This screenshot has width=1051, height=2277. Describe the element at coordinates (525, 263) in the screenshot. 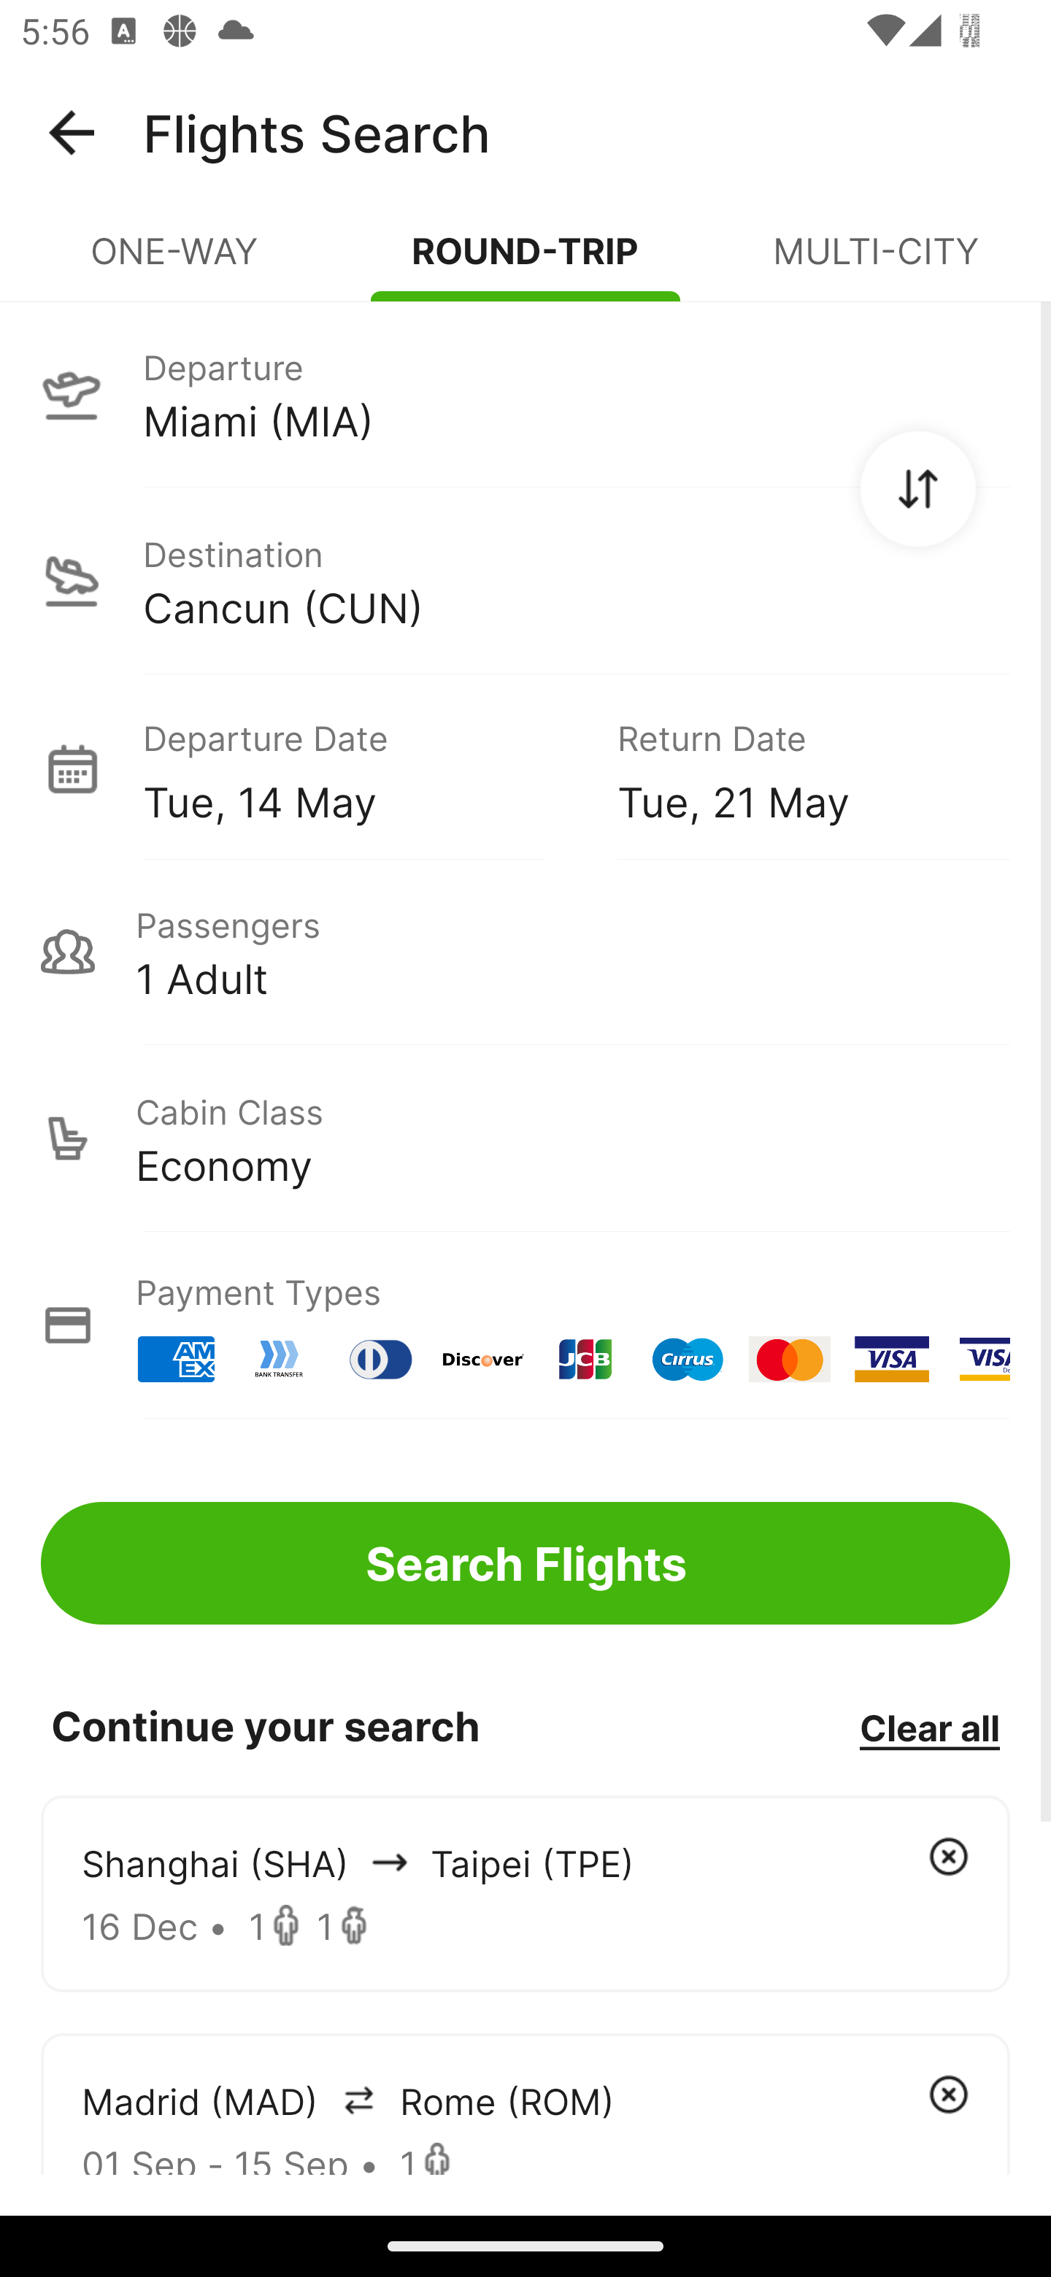

I see `ROUND-TRIP` at that location.